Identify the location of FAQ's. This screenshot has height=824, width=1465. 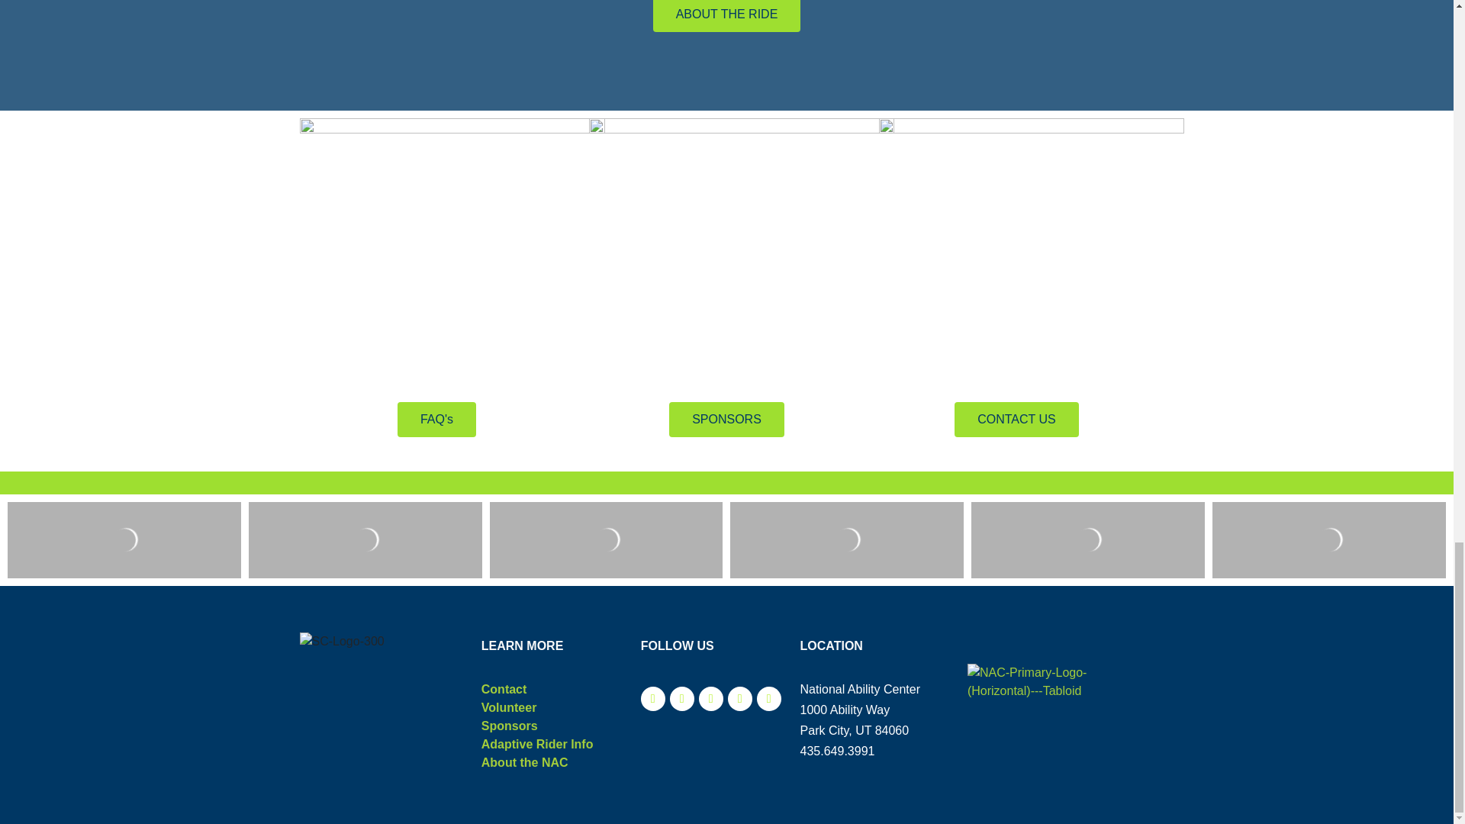
(436, 420).